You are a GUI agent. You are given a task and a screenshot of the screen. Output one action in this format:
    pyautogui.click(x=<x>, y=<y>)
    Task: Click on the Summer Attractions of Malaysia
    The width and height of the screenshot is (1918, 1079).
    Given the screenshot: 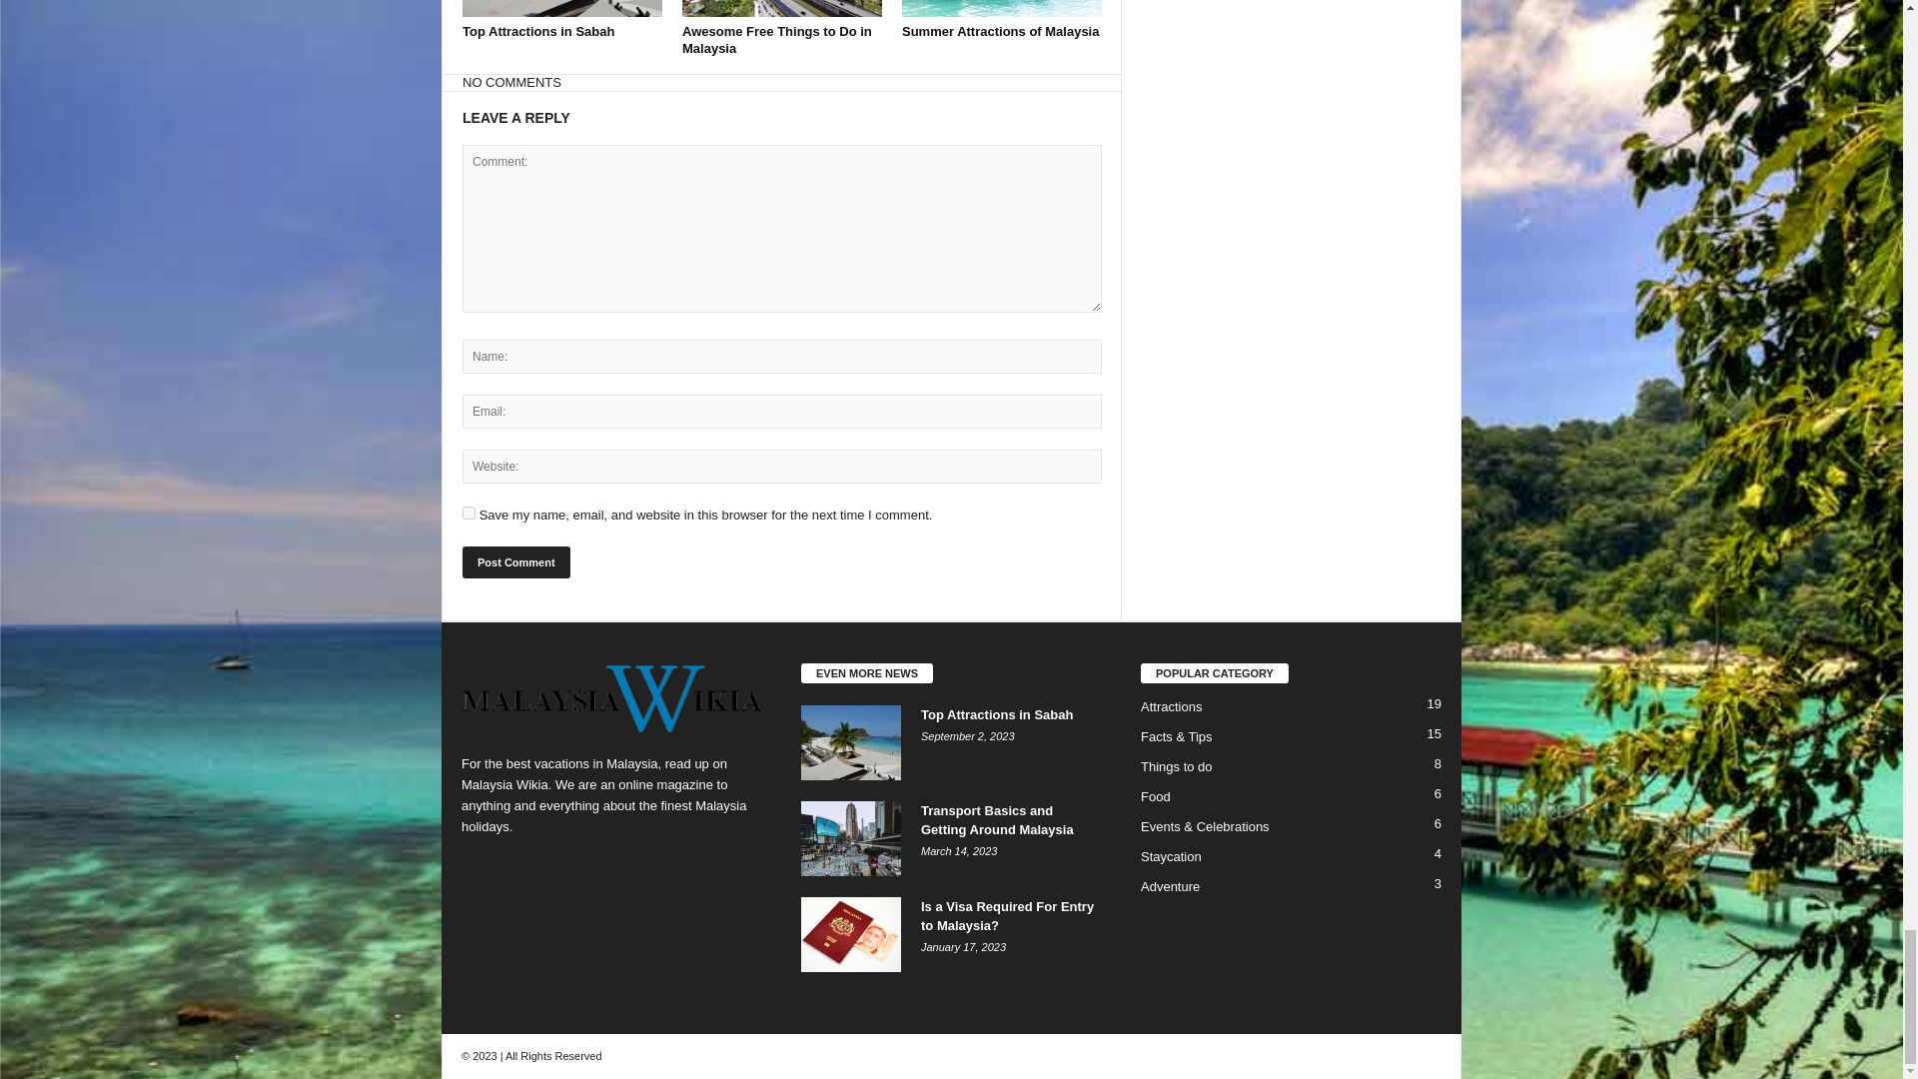 What is the action you would take?
    pyautogui.click(x=1000, y=30)
    